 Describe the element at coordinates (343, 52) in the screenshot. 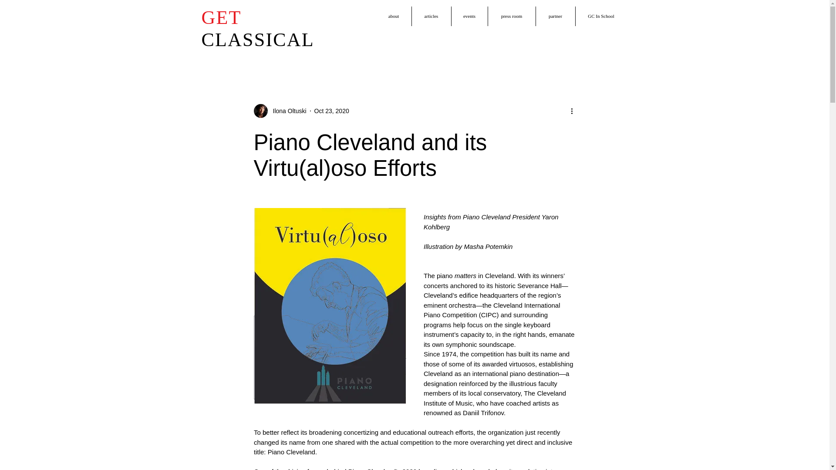

I see `preview` at that location.